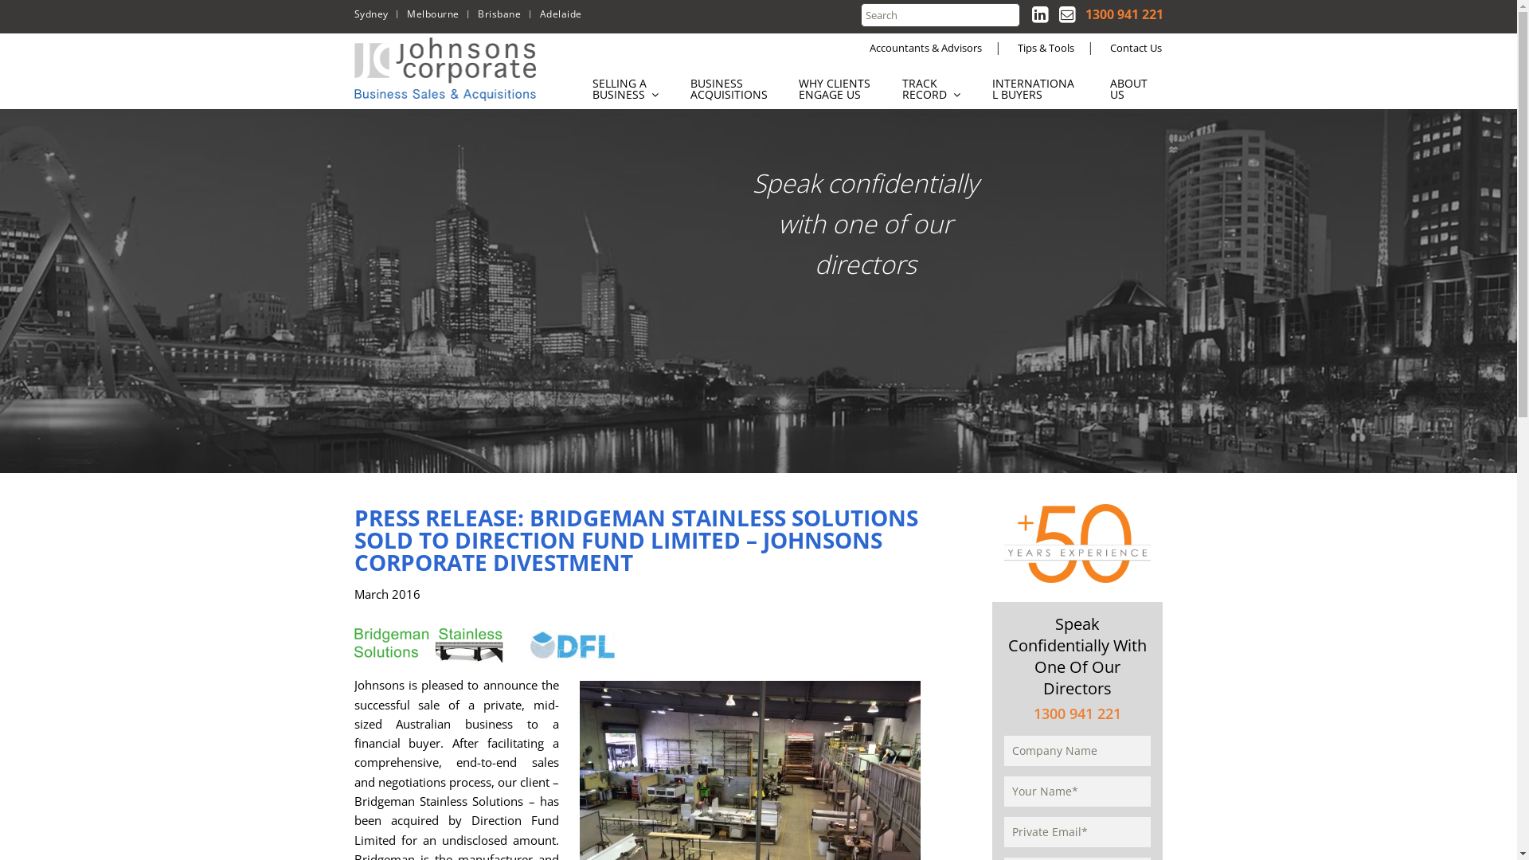  What do you see at coordinates (925, 48) in the screenshot?
I see `Accountants & Advisors` at bounding box center [925, 48].